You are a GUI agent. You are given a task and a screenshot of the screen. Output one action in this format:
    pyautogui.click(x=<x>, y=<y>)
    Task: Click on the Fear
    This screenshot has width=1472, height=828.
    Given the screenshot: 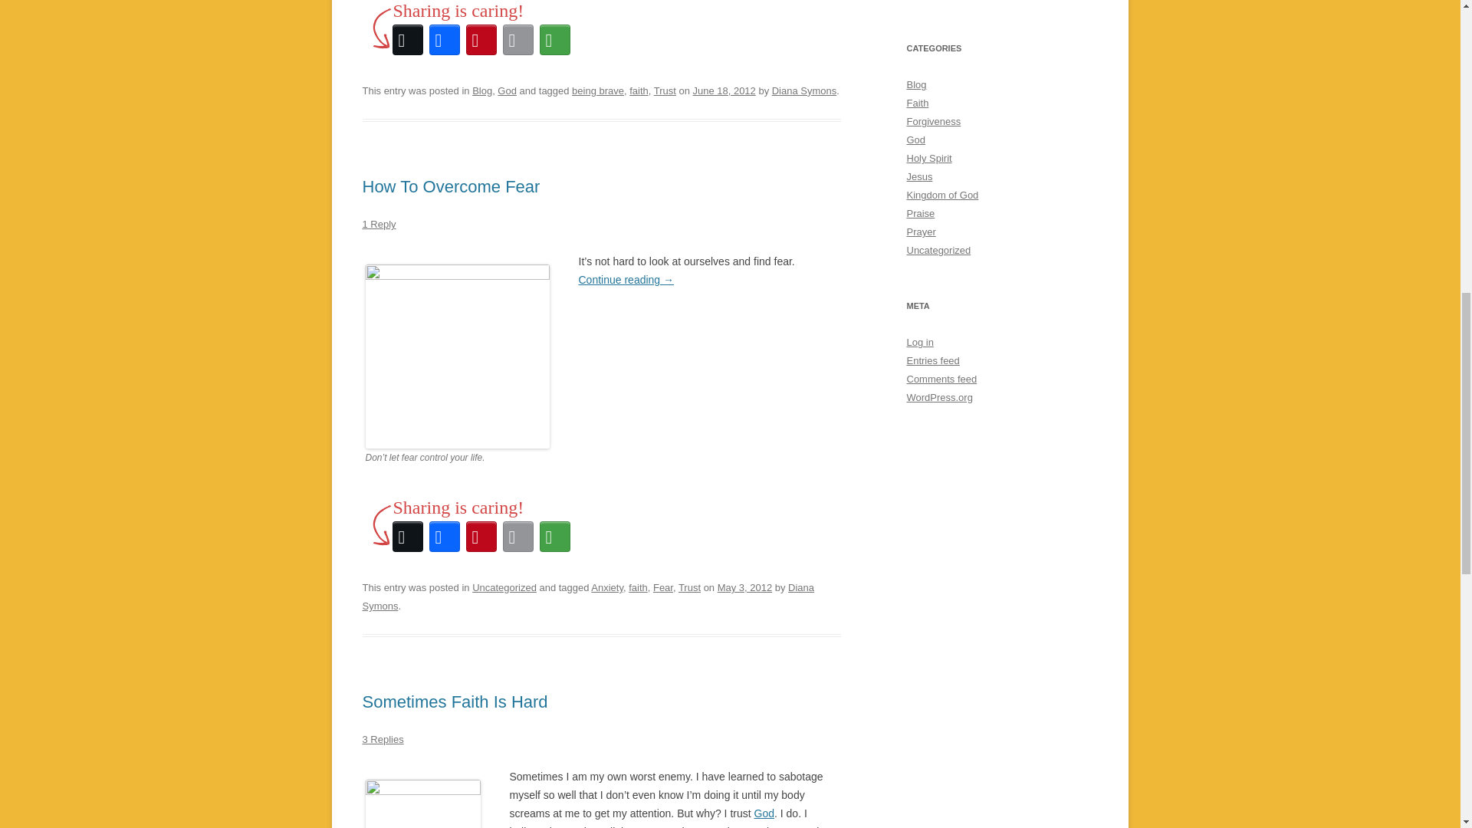 What is the action you would take?
    pyautogui.click(x=662, y=587)
    